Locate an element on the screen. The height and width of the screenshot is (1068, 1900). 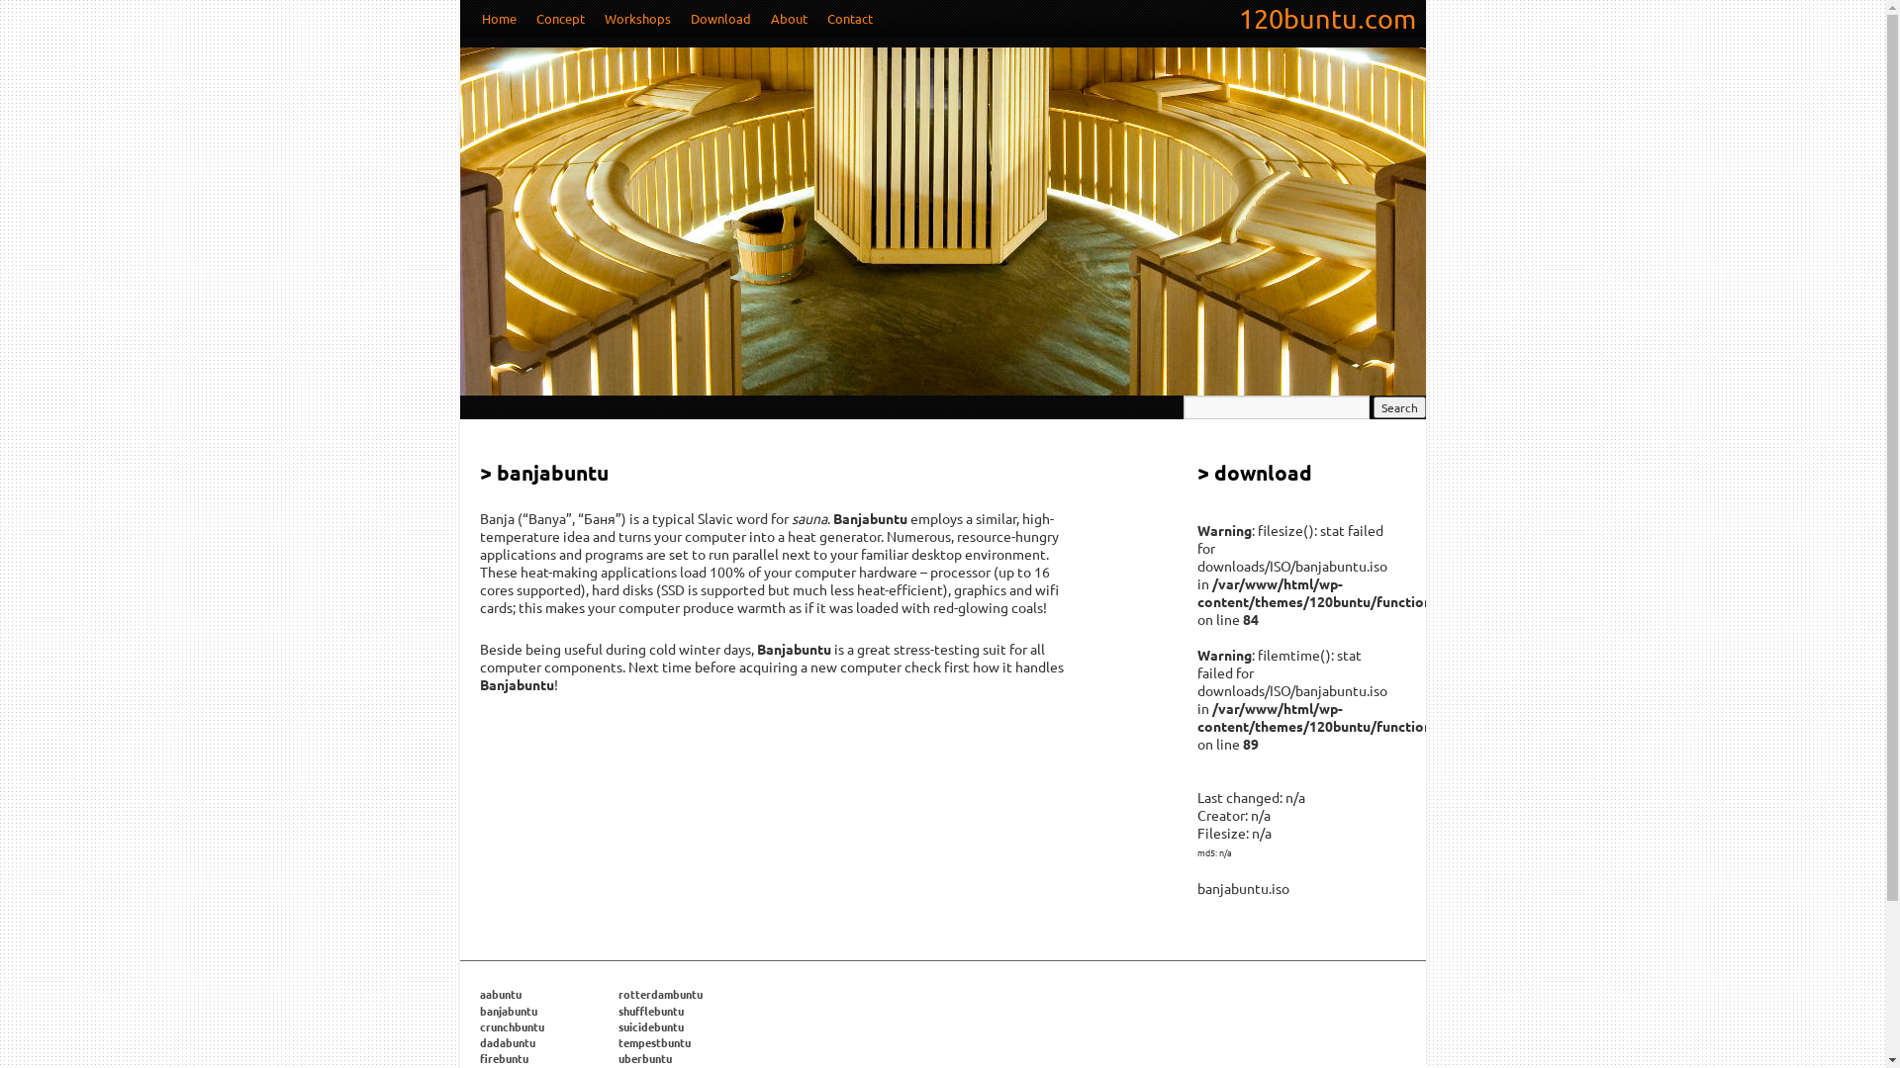
Home is located at coordinates (499, 19).